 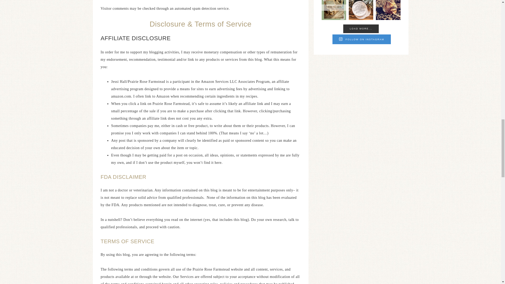 I want to click on FOLLOW ON INSTAGRAM, so click(x=361, y=39).